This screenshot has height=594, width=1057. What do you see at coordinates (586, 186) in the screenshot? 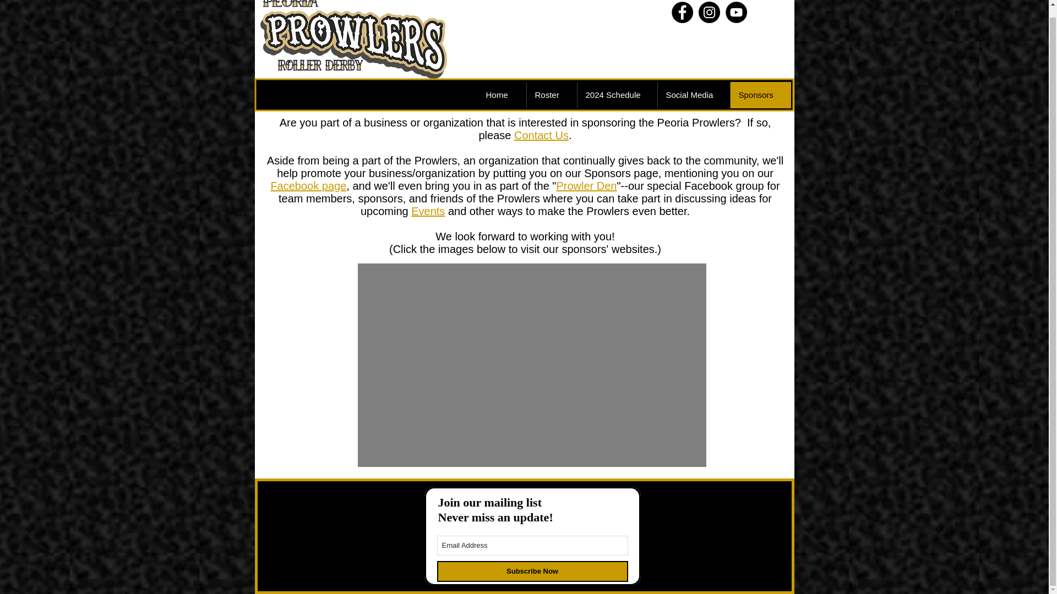
I see `Prowler Den` at bounding box center [586, 186].